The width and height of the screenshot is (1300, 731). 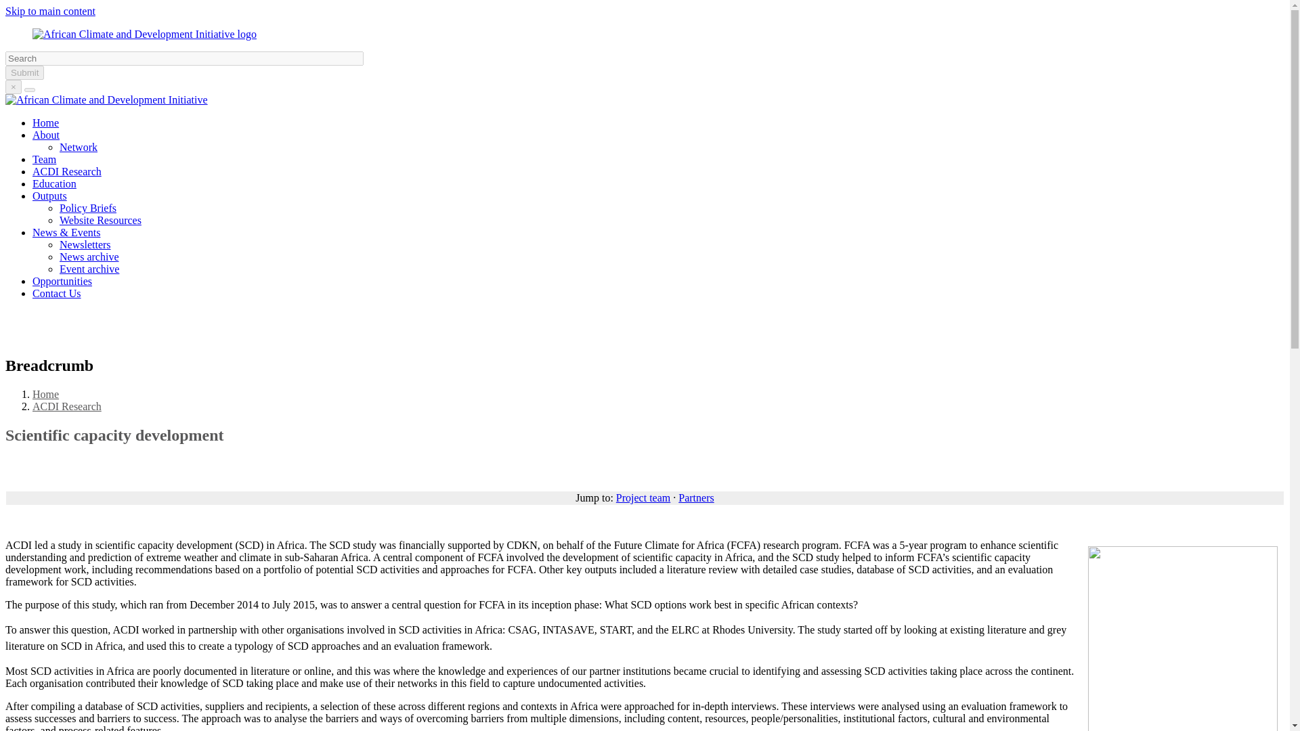 I want to click on About, so click(x=46, y=135).